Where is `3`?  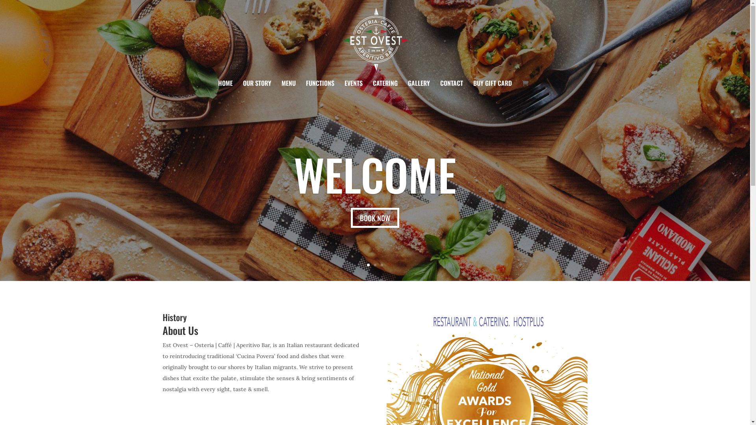
3 is located at coordinates (382, 265).